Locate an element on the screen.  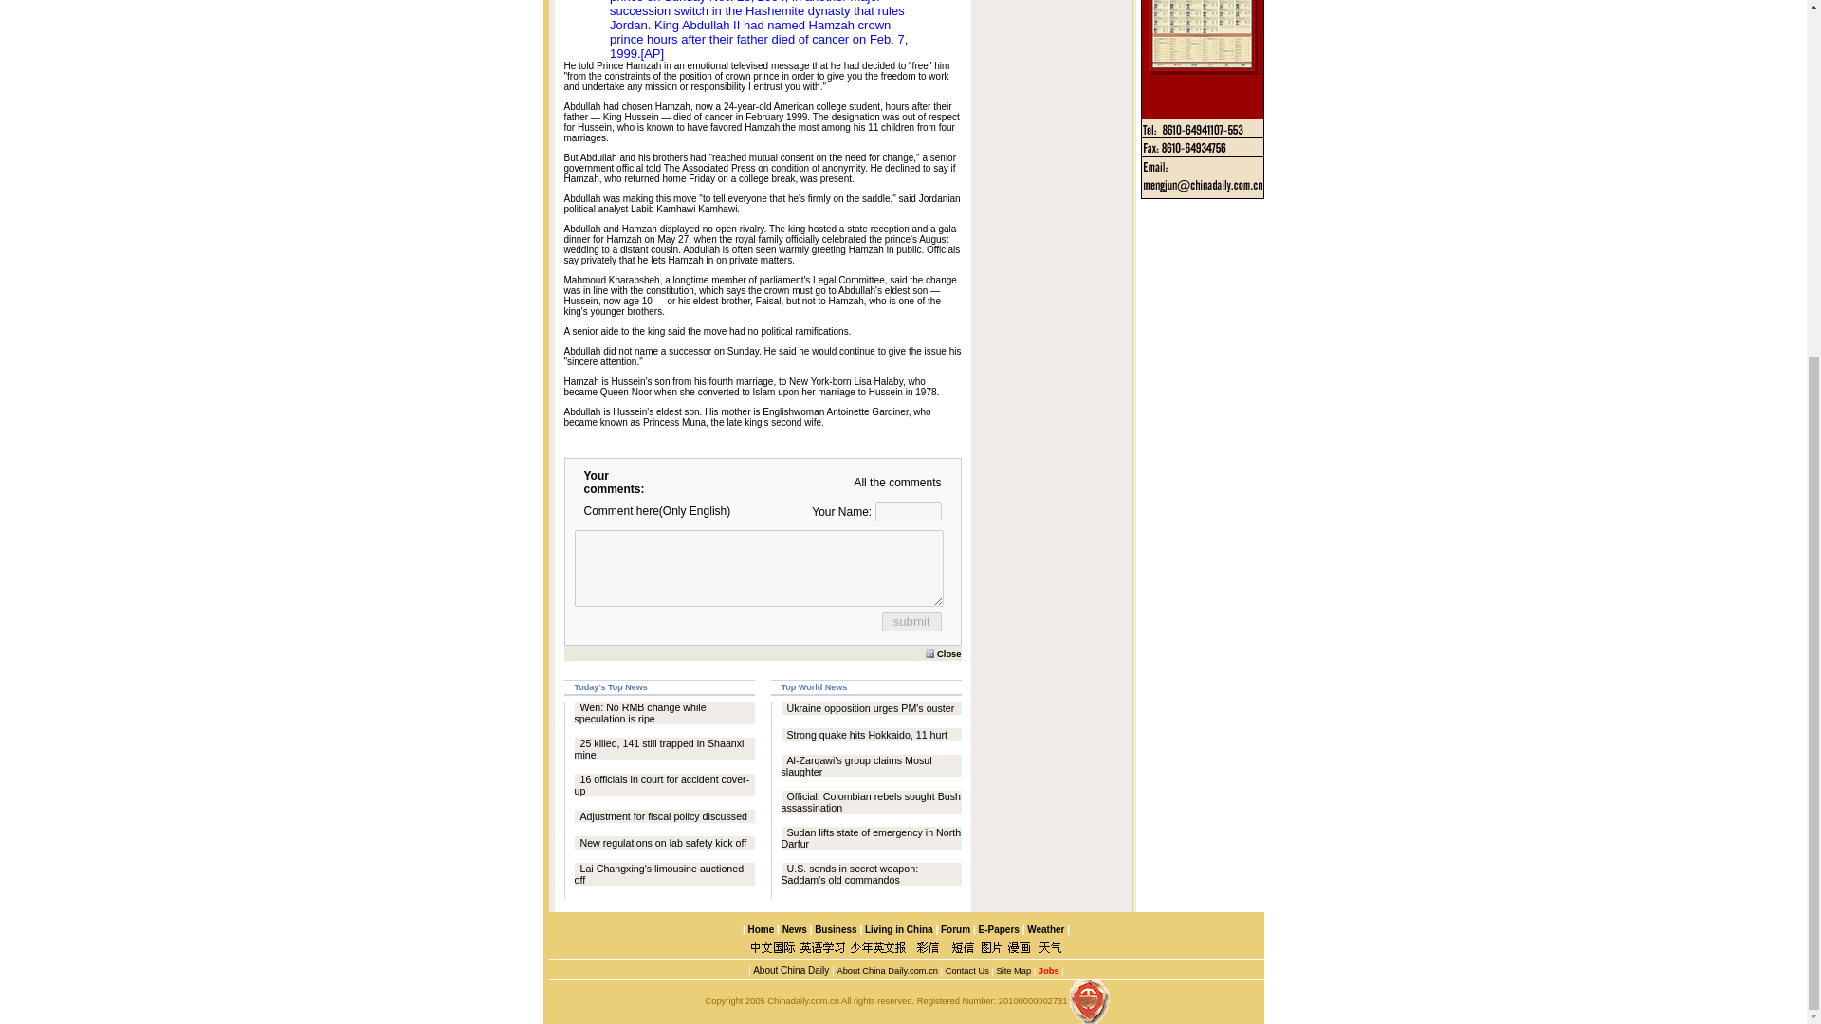
Weather is located at coordinates (1043, 929).